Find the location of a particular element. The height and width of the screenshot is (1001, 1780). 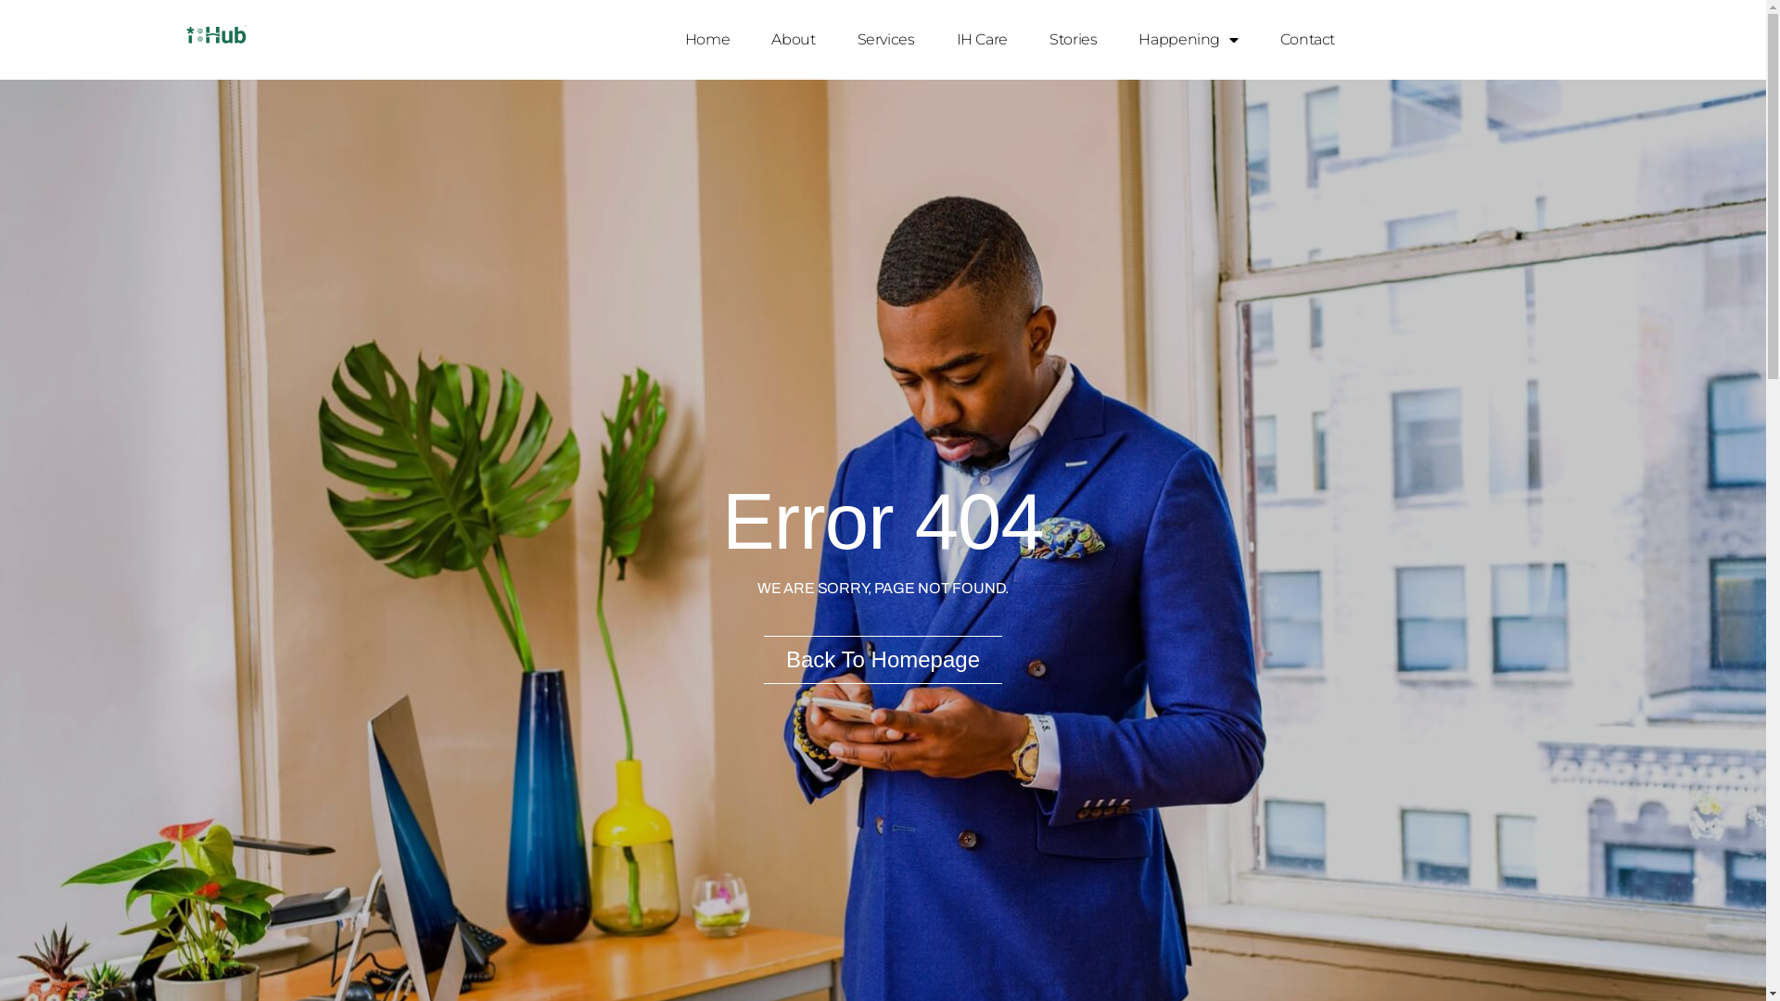

Happening is located at coordinates (1189, 40).